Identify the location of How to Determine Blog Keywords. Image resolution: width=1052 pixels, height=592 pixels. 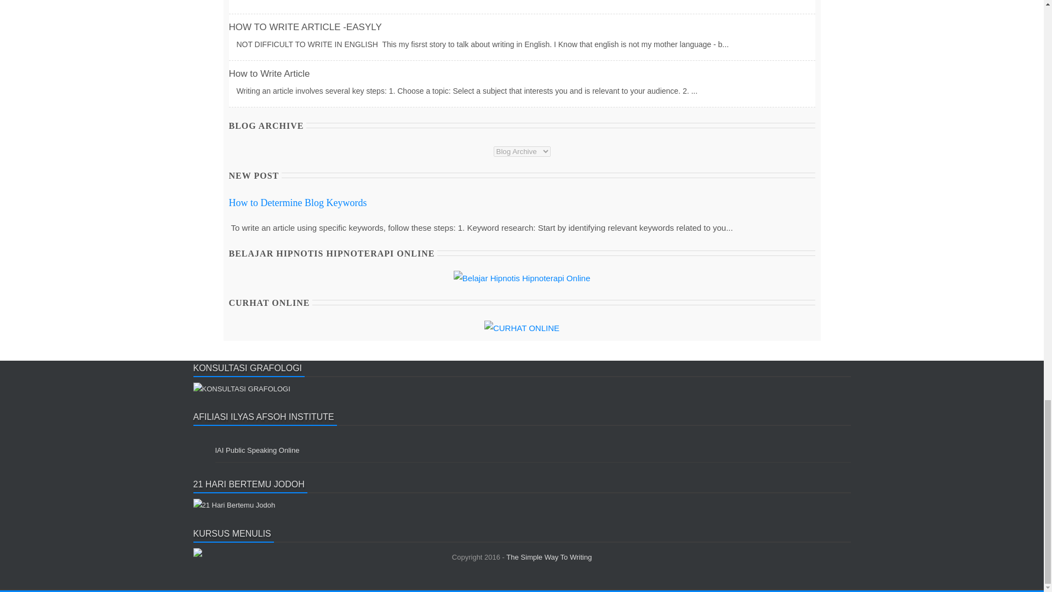
(298, 203).